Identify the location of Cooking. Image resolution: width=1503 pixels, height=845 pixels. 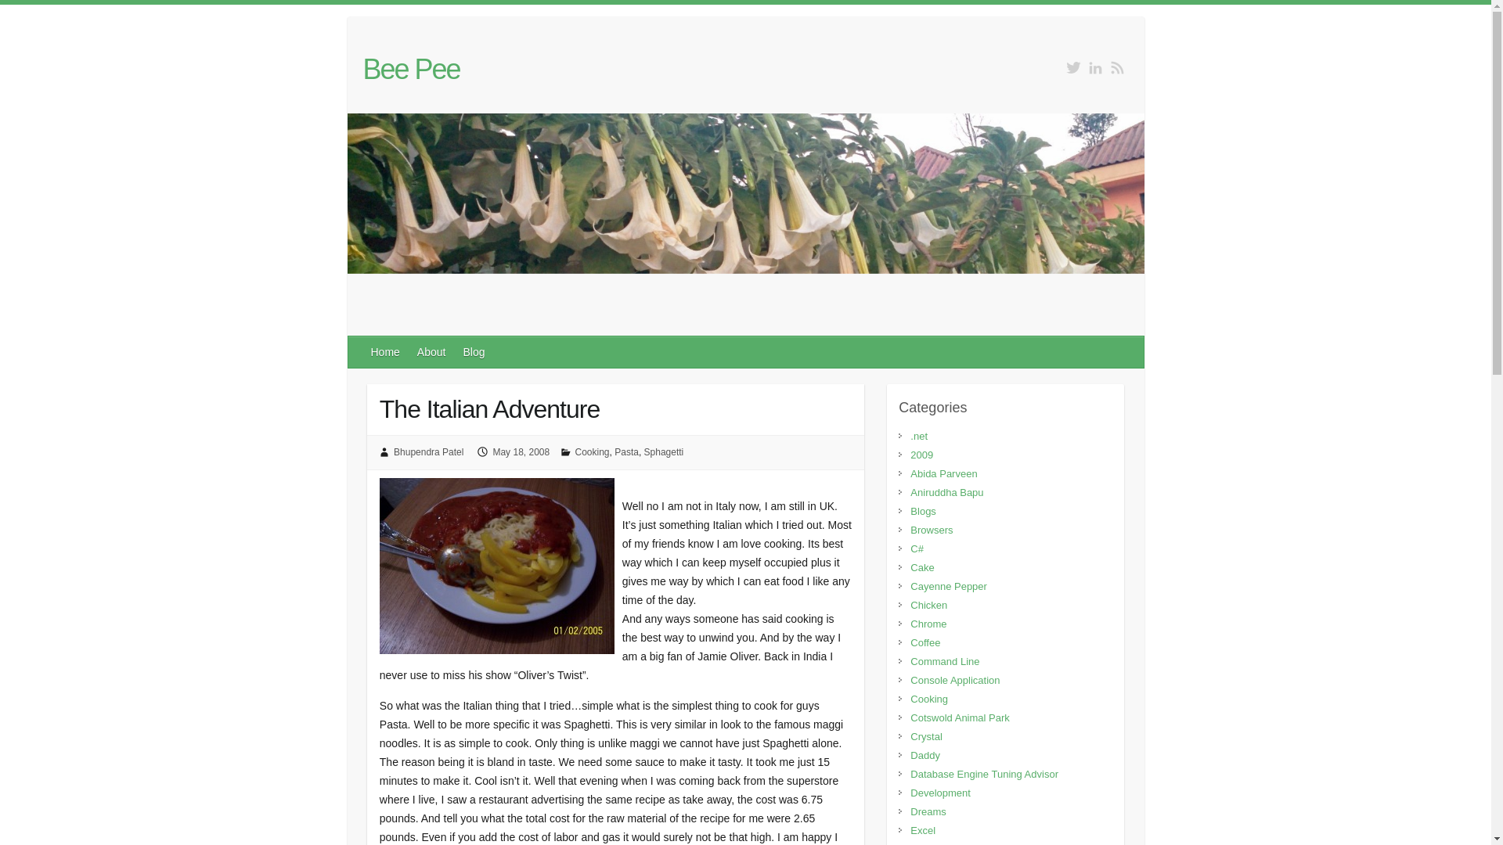
(929, 698).